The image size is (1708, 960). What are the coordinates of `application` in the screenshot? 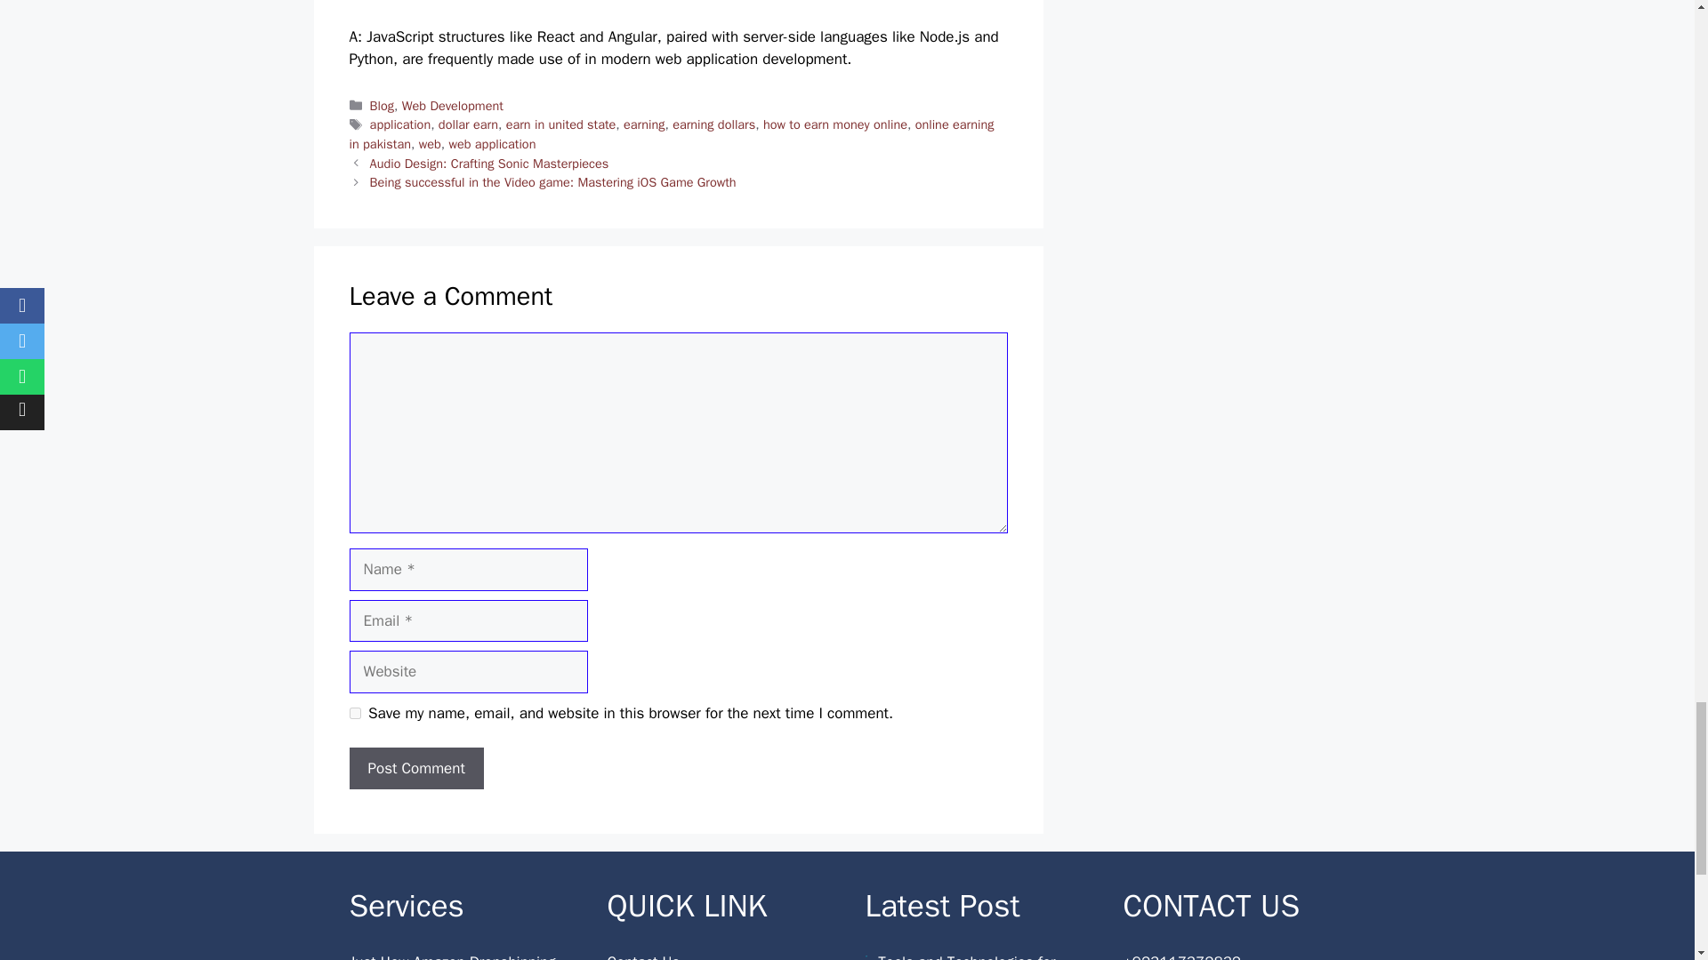 It's located at (400, 124).